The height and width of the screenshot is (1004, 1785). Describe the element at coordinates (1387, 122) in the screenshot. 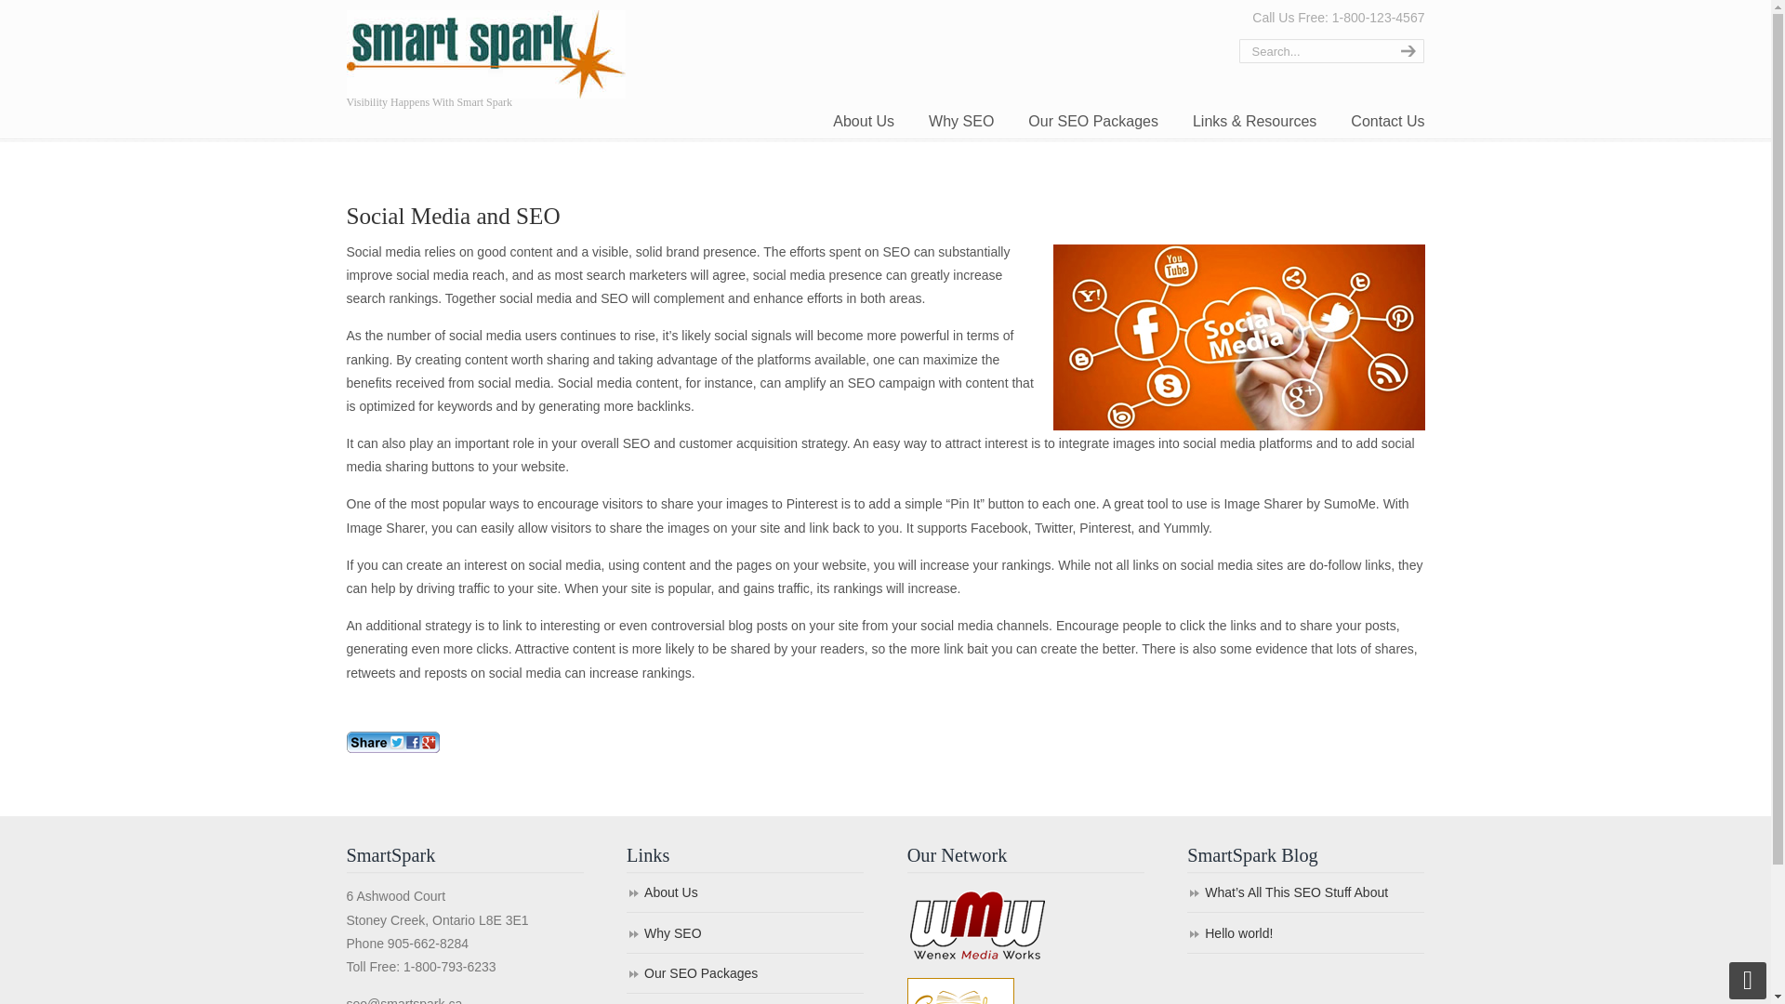

I see `Contact Us` at that location.